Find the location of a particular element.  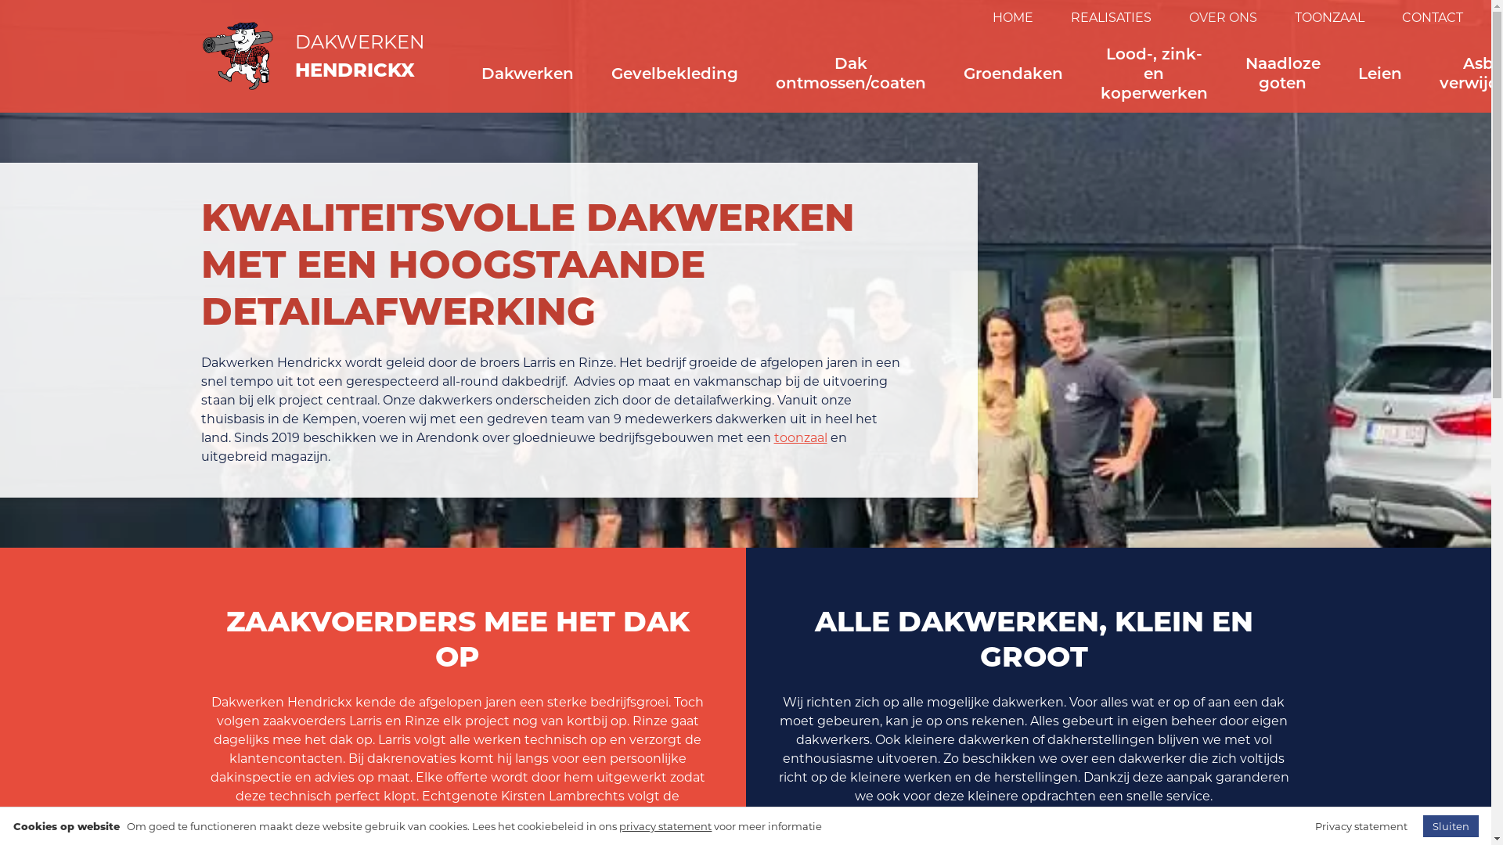

toonzaal is located at coordinates (800, 438).